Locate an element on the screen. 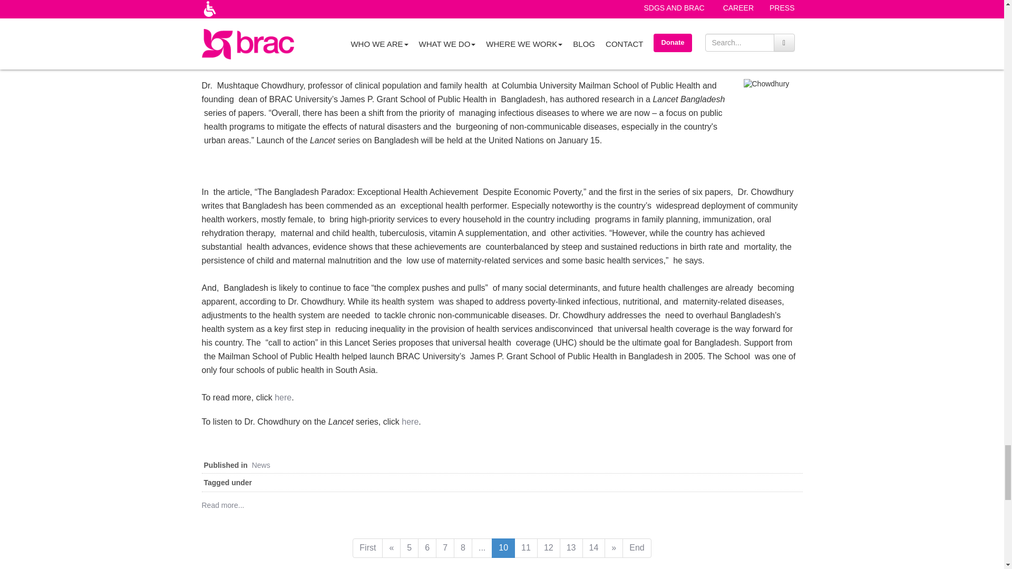 The image size is (1012, 569). Start is located at coordinates (367, 548).